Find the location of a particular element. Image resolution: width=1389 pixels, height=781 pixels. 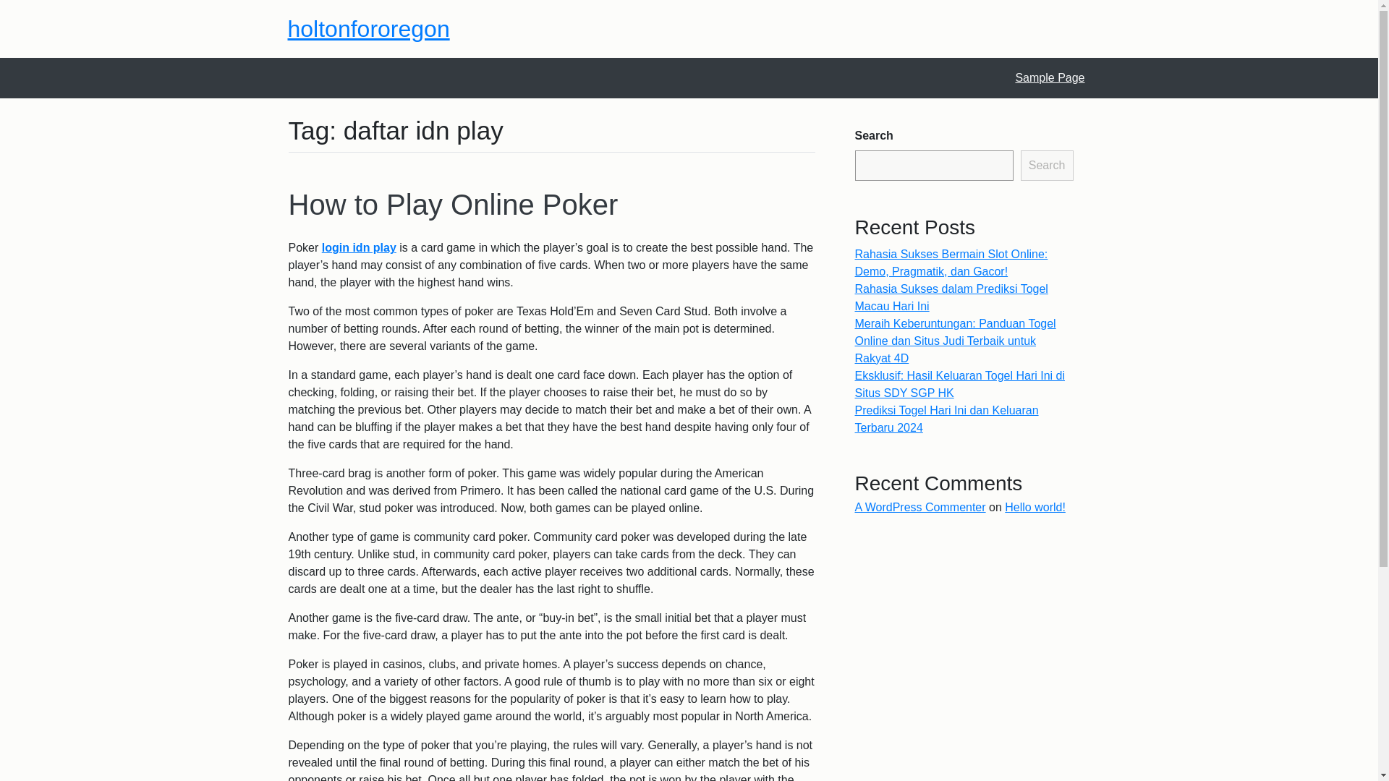

Search is located at coordinates (1048, 165).